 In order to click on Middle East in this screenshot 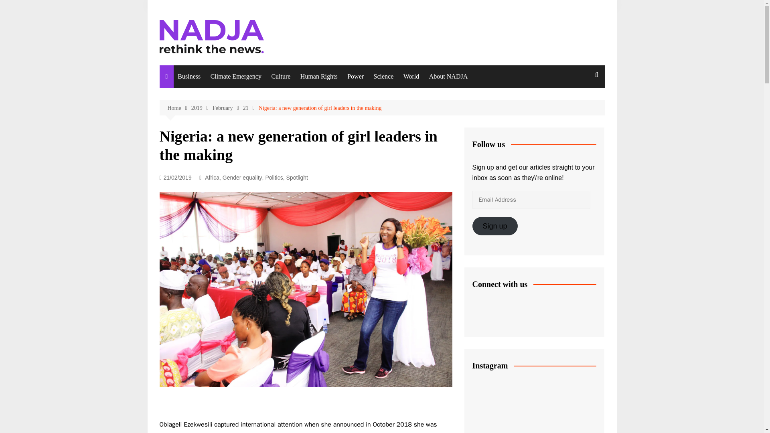, I will do `click(444, 179)`.